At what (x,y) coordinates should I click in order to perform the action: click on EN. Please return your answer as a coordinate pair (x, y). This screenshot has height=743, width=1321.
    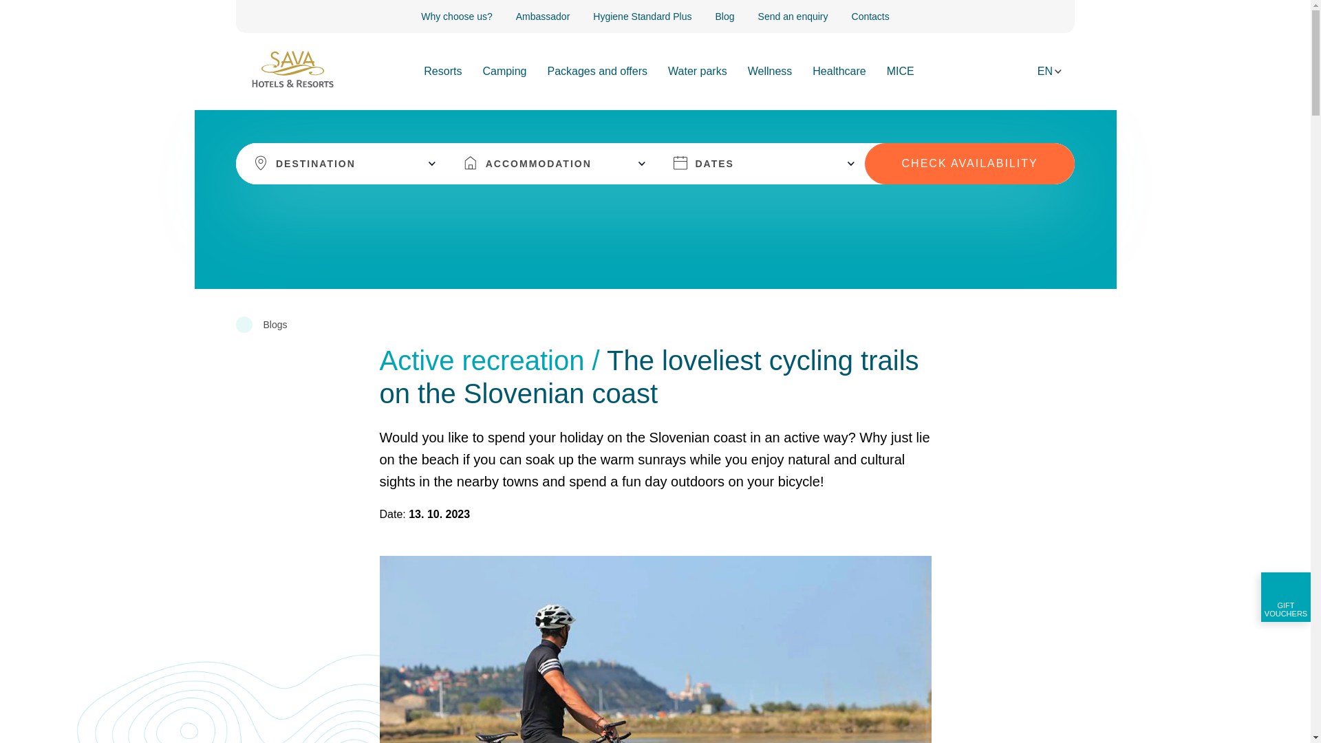
    Looking at the image, I should click on (1050, 71).